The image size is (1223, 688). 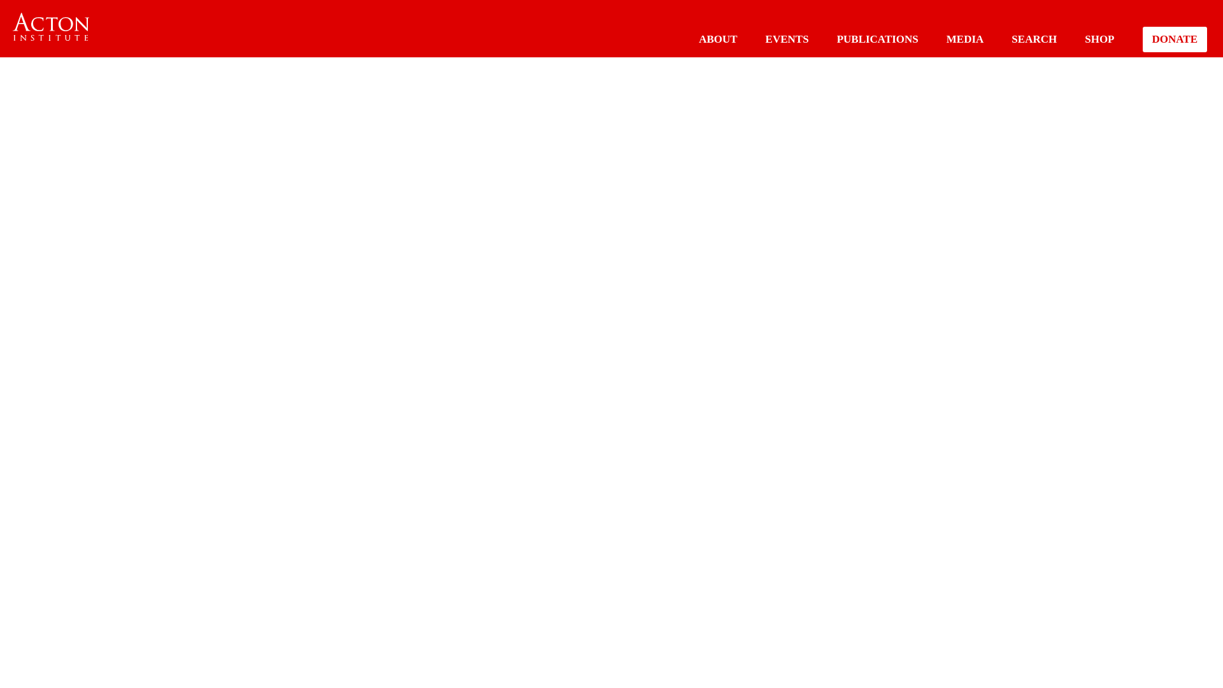 I want to click on ABOUT, so click(x=717, y=39).